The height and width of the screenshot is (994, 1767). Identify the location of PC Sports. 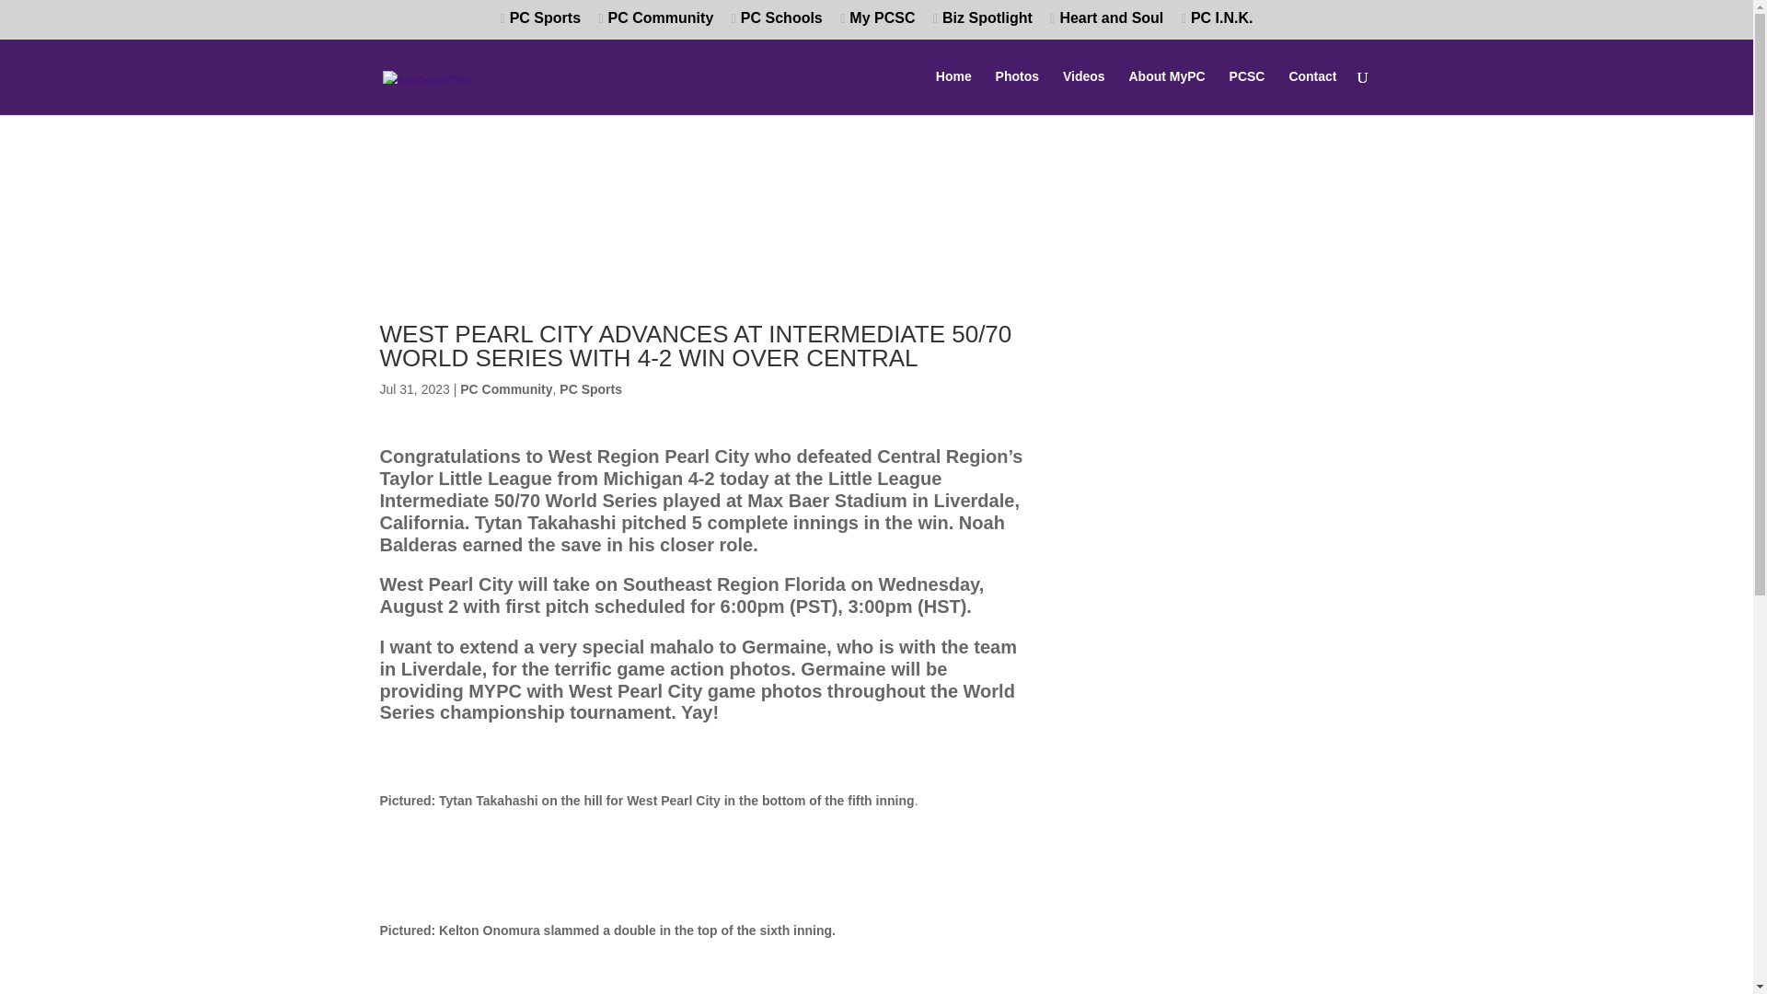
(540, 25).